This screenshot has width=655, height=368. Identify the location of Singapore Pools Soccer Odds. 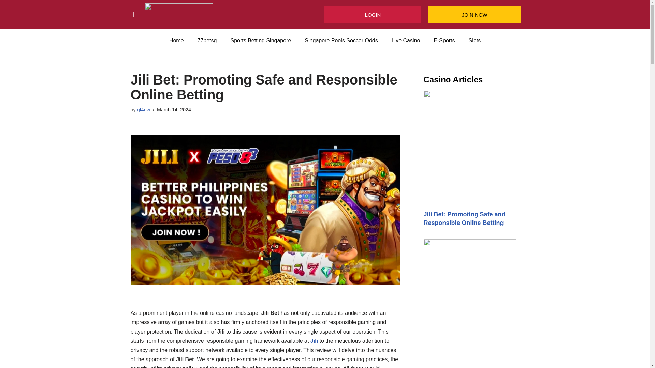
(341, 40).